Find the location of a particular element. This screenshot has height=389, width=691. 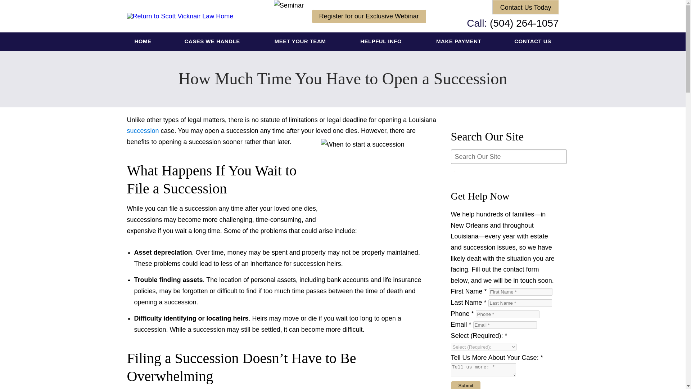

MAKE PAYMENT is located at coordinates (459, 41).